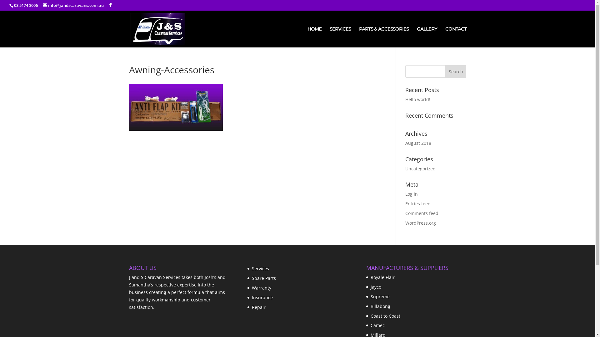  I want to click on Entries feed, so click(418, 203).